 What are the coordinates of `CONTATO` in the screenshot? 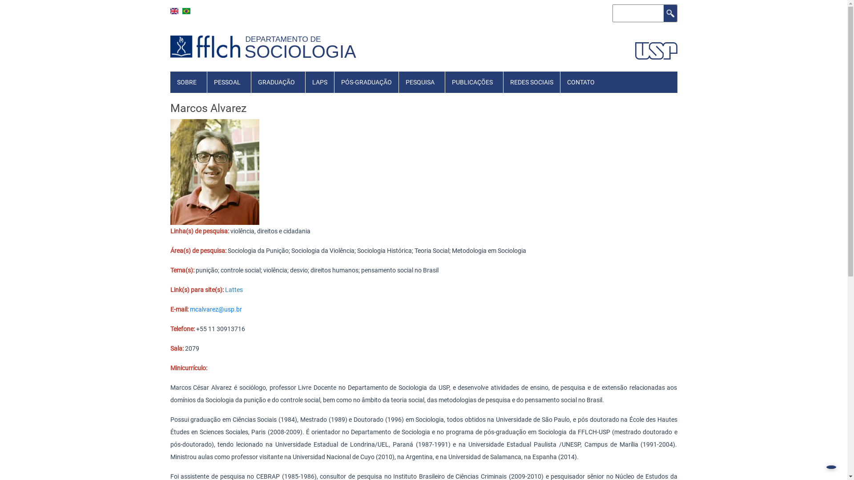 It's located at (581, 82).